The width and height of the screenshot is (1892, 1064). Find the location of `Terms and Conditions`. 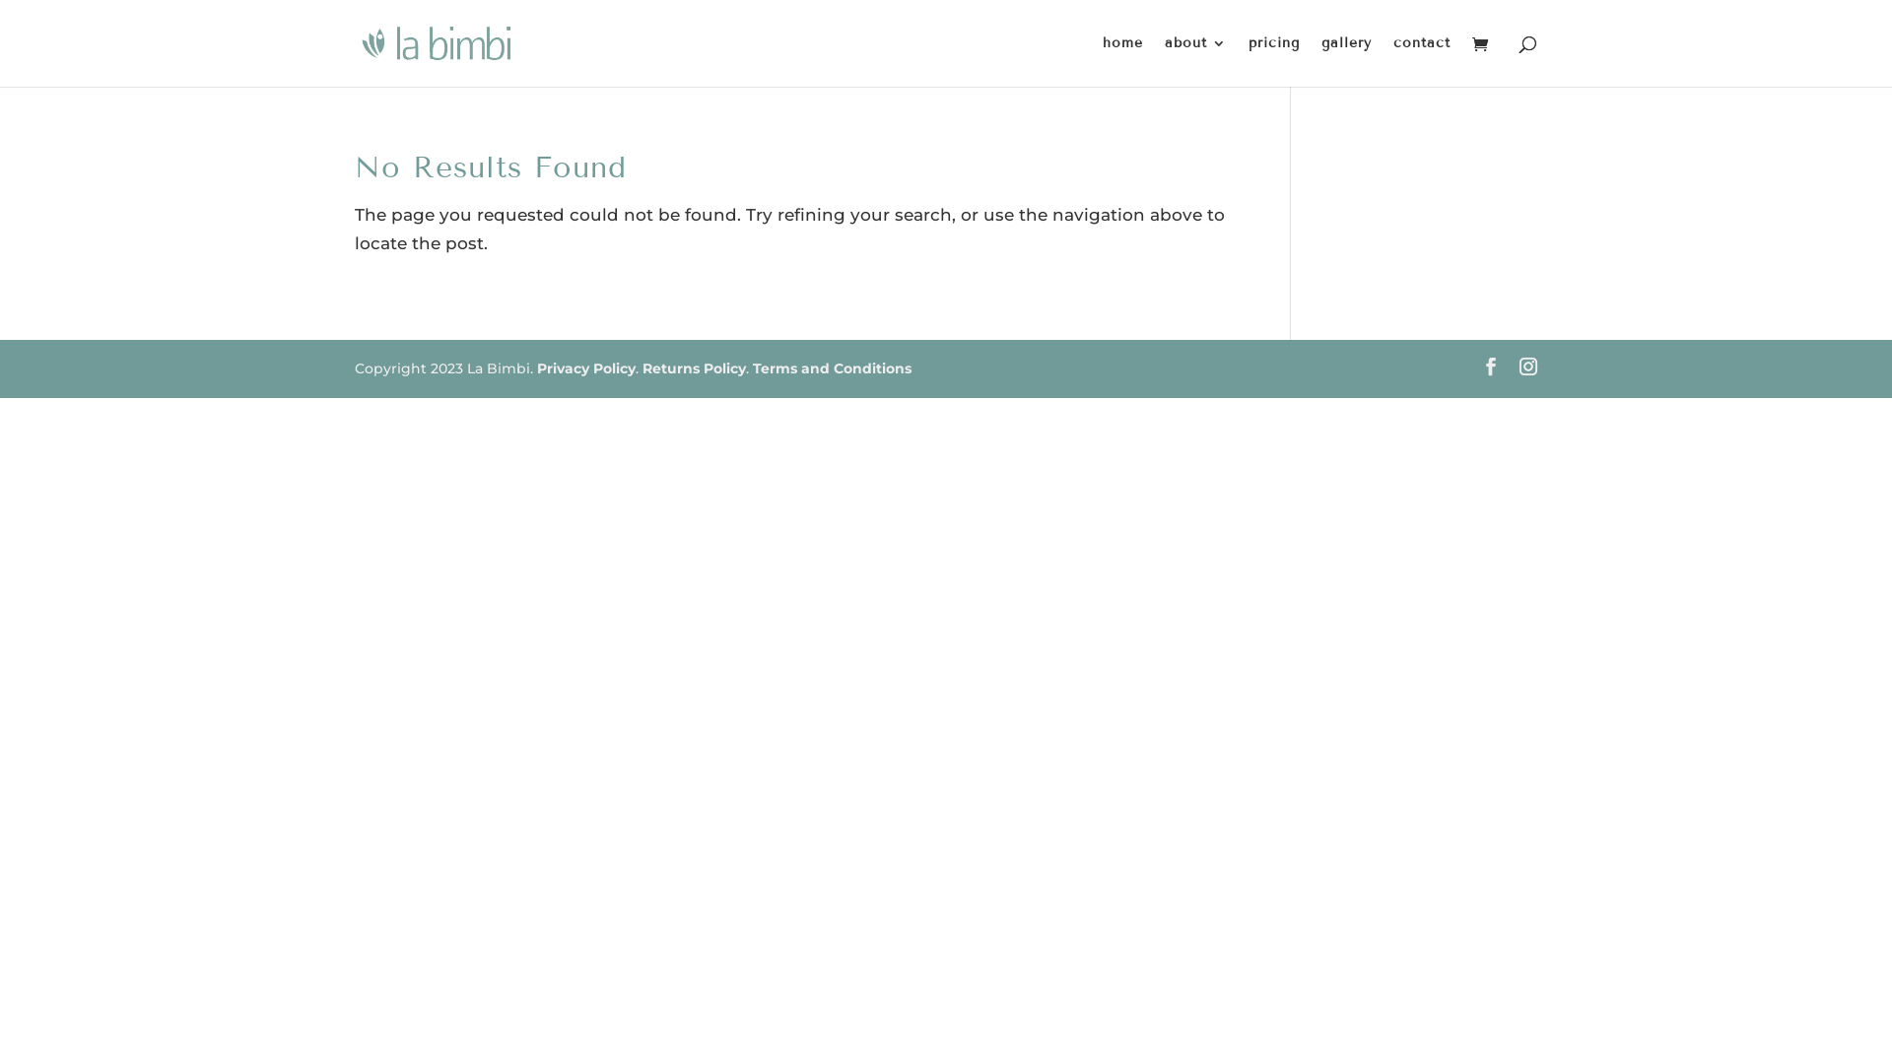

Terms and Conditions is located at coordinates (832, 368).